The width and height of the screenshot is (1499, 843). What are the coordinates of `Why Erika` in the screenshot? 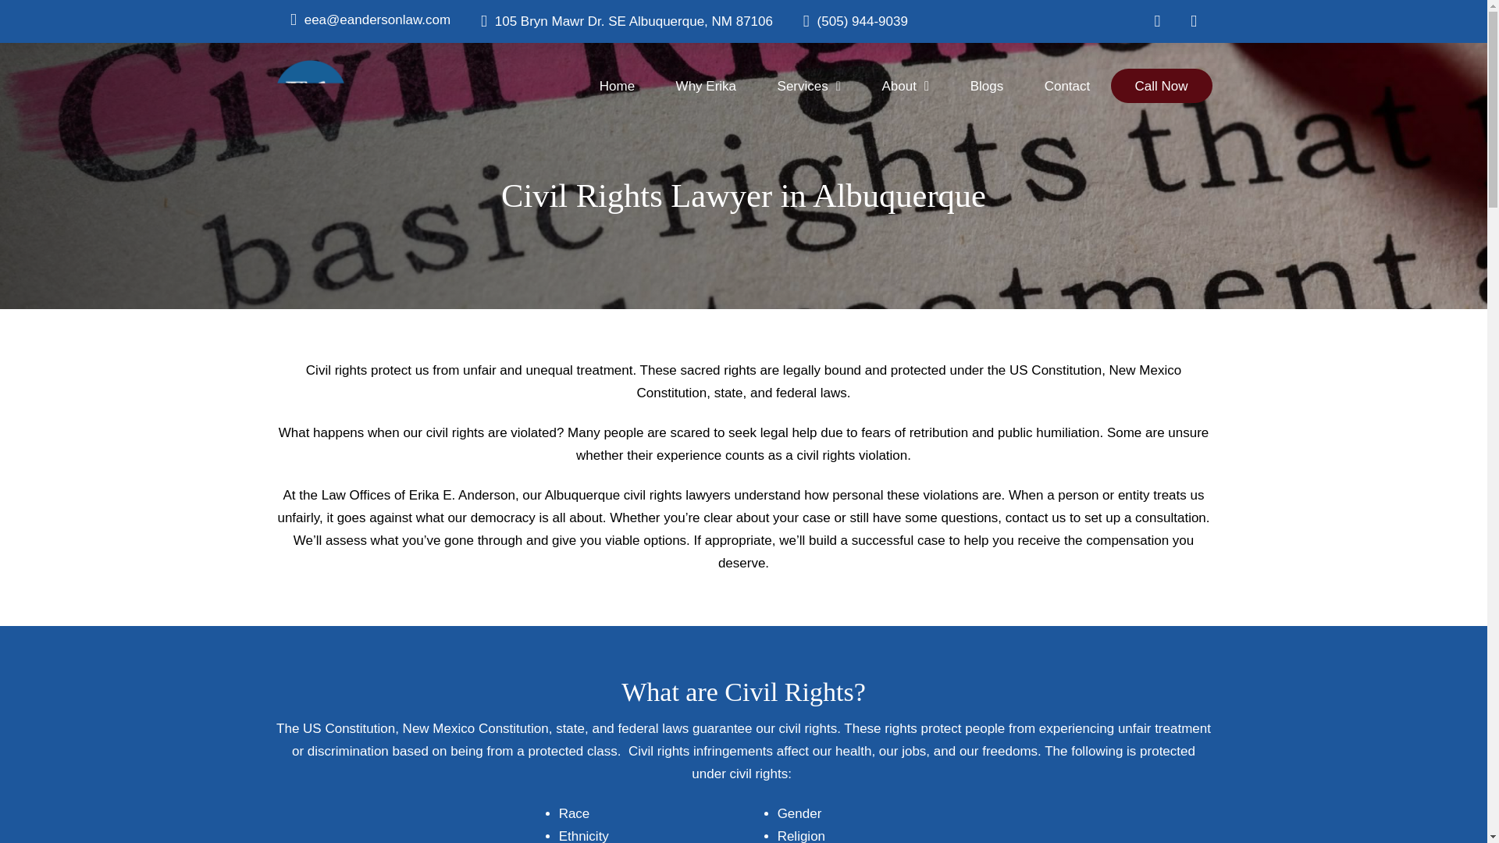 It's located at (706, 86).